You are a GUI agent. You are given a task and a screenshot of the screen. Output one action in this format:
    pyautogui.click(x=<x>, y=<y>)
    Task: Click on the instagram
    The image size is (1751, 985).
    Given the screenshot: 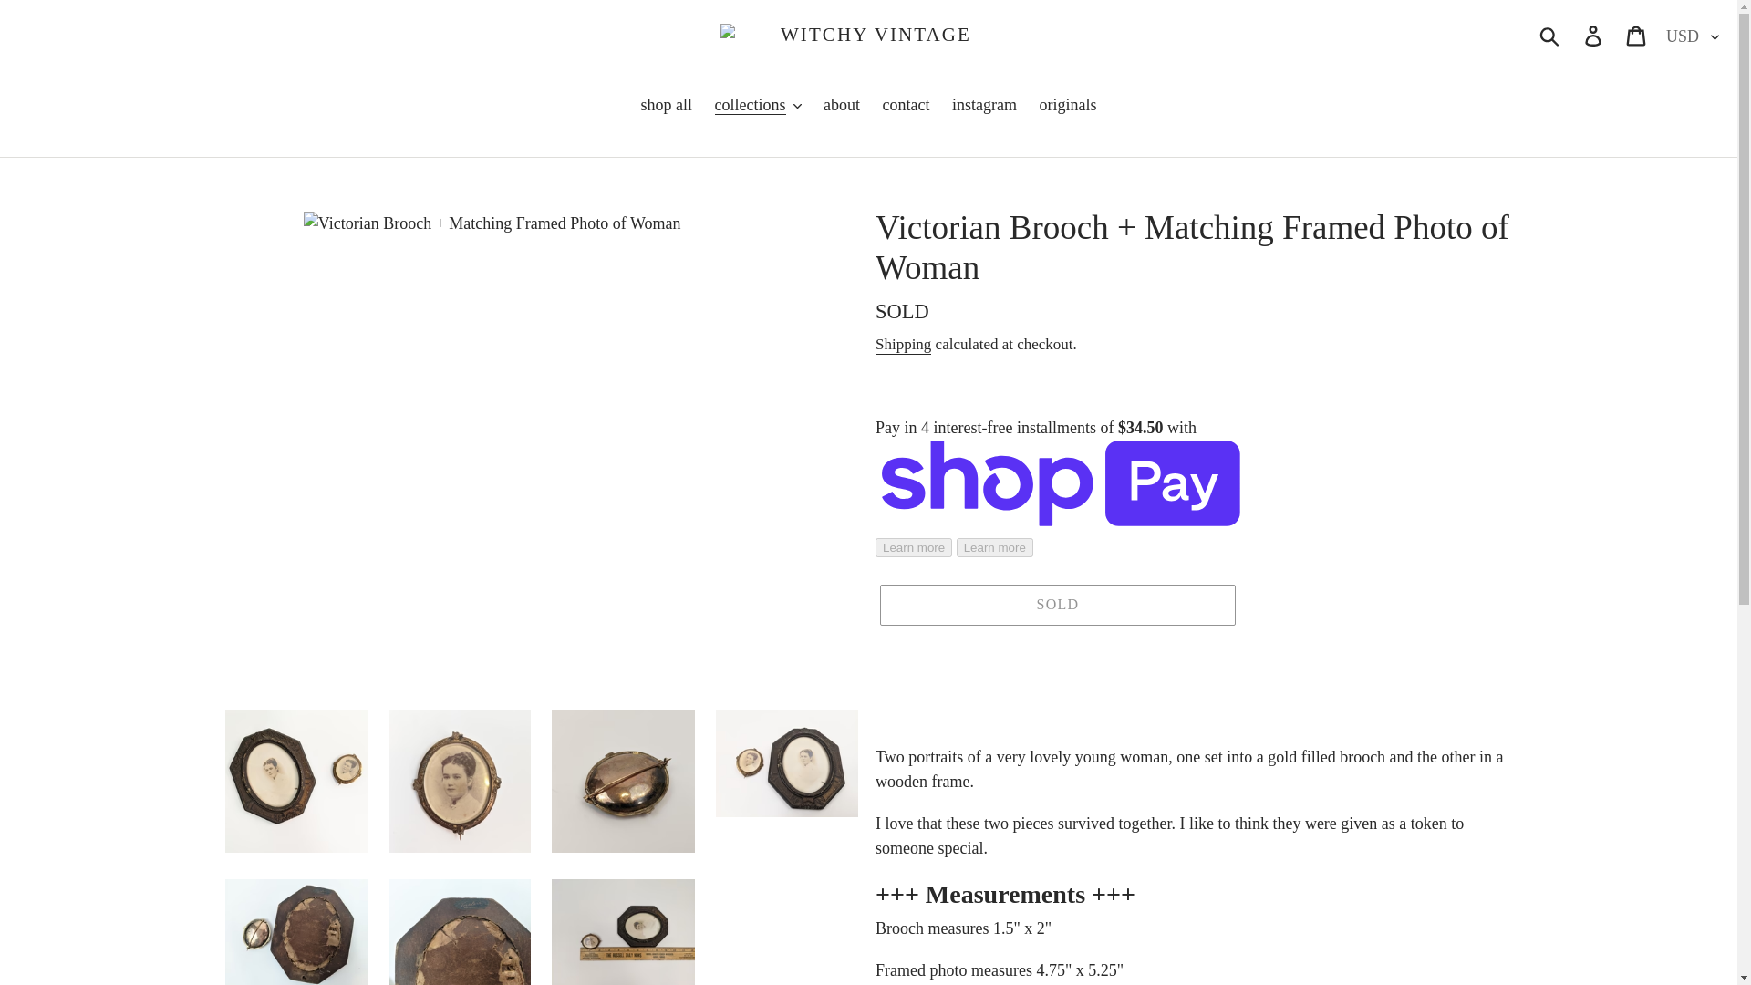 What is the action you would take?
    pyautogui.click(x=985, y=106)
    